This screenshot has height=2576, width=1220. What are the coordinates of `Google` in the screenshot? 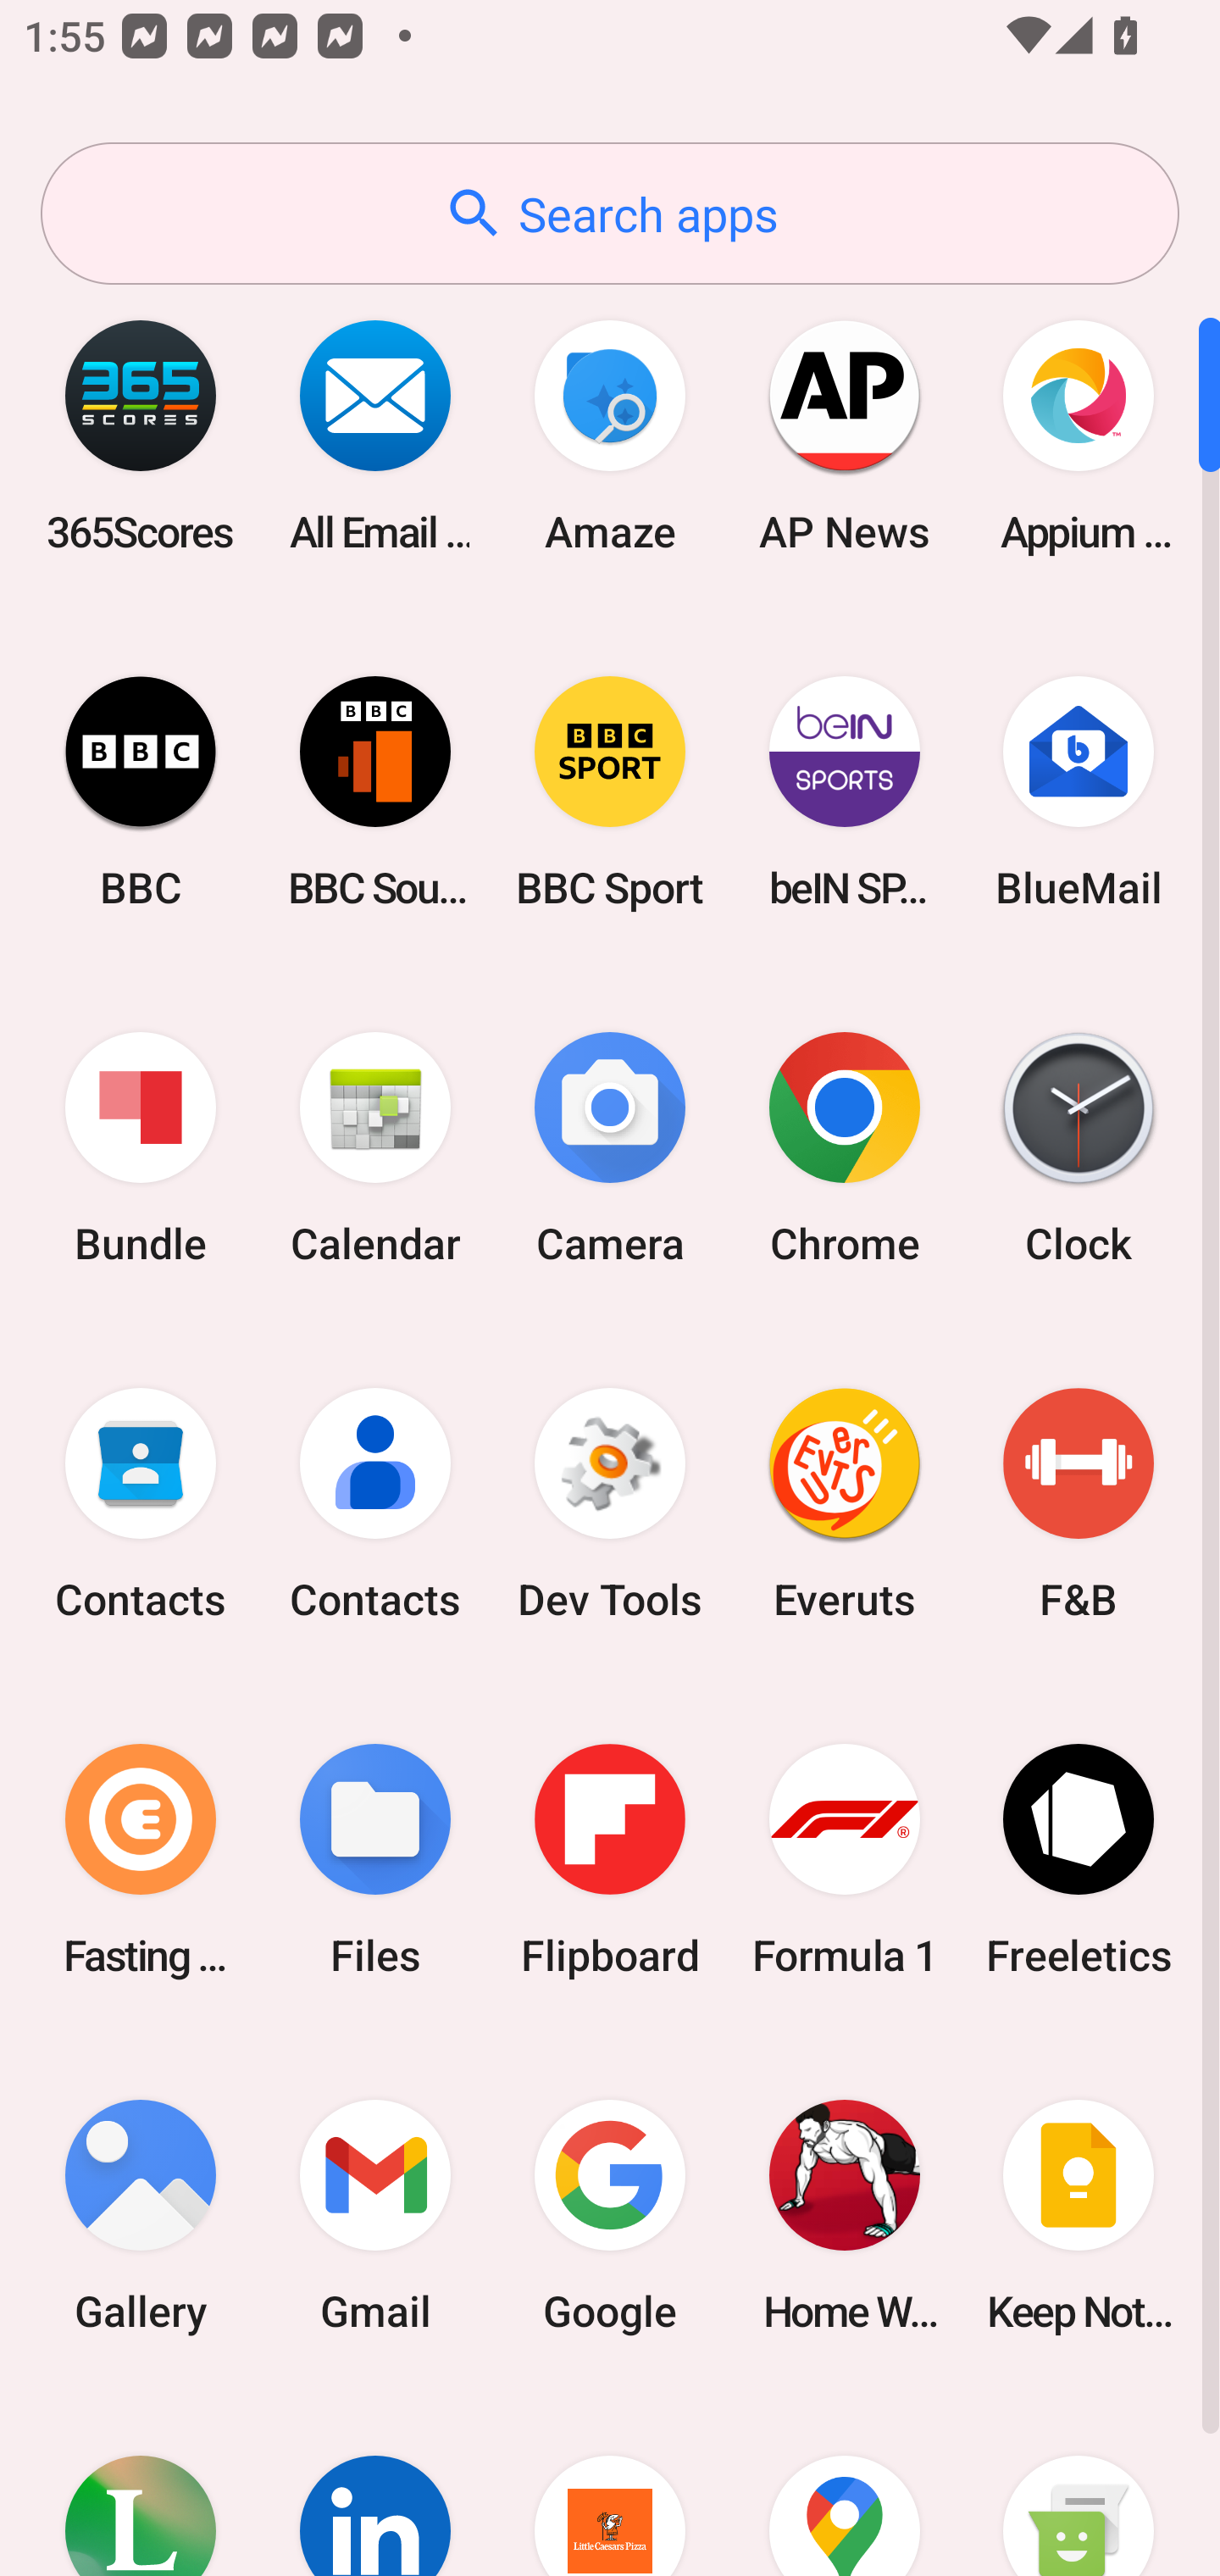 It's located at (610, 2215).